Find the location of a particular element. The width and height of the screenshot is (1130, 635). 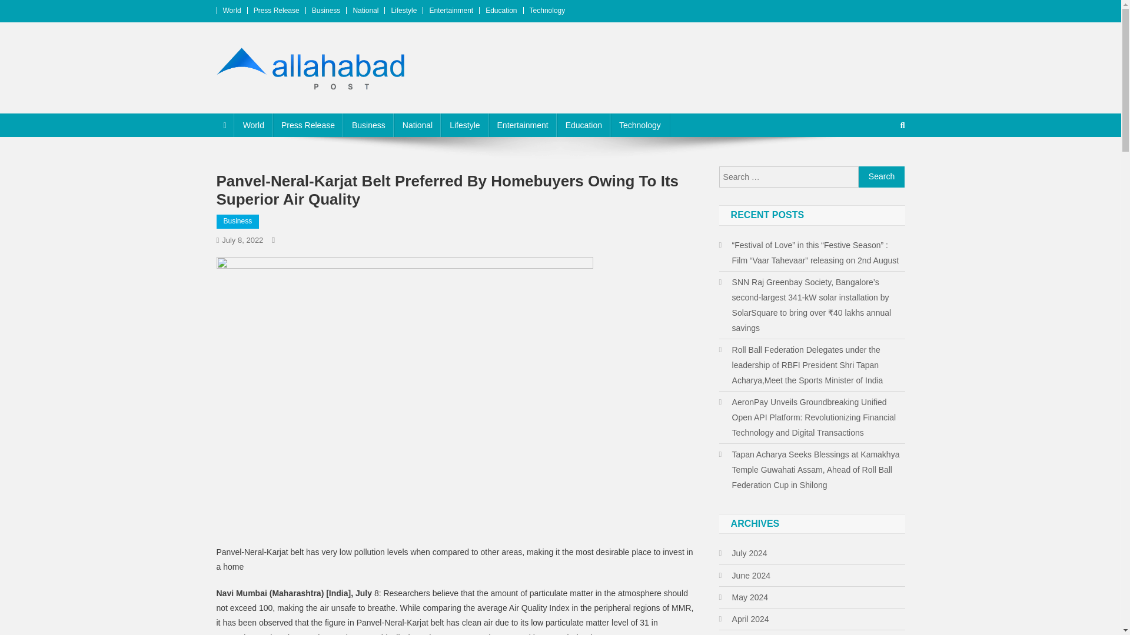

Technology is located at coordinates (547, 10).